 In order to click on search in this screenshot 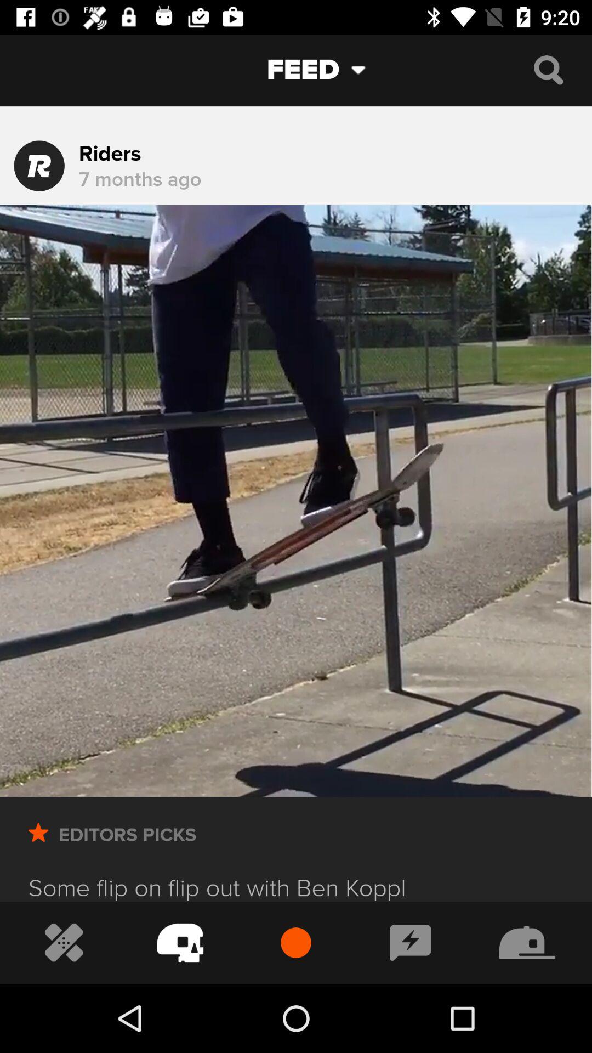, I will do `click(548, 70)`.